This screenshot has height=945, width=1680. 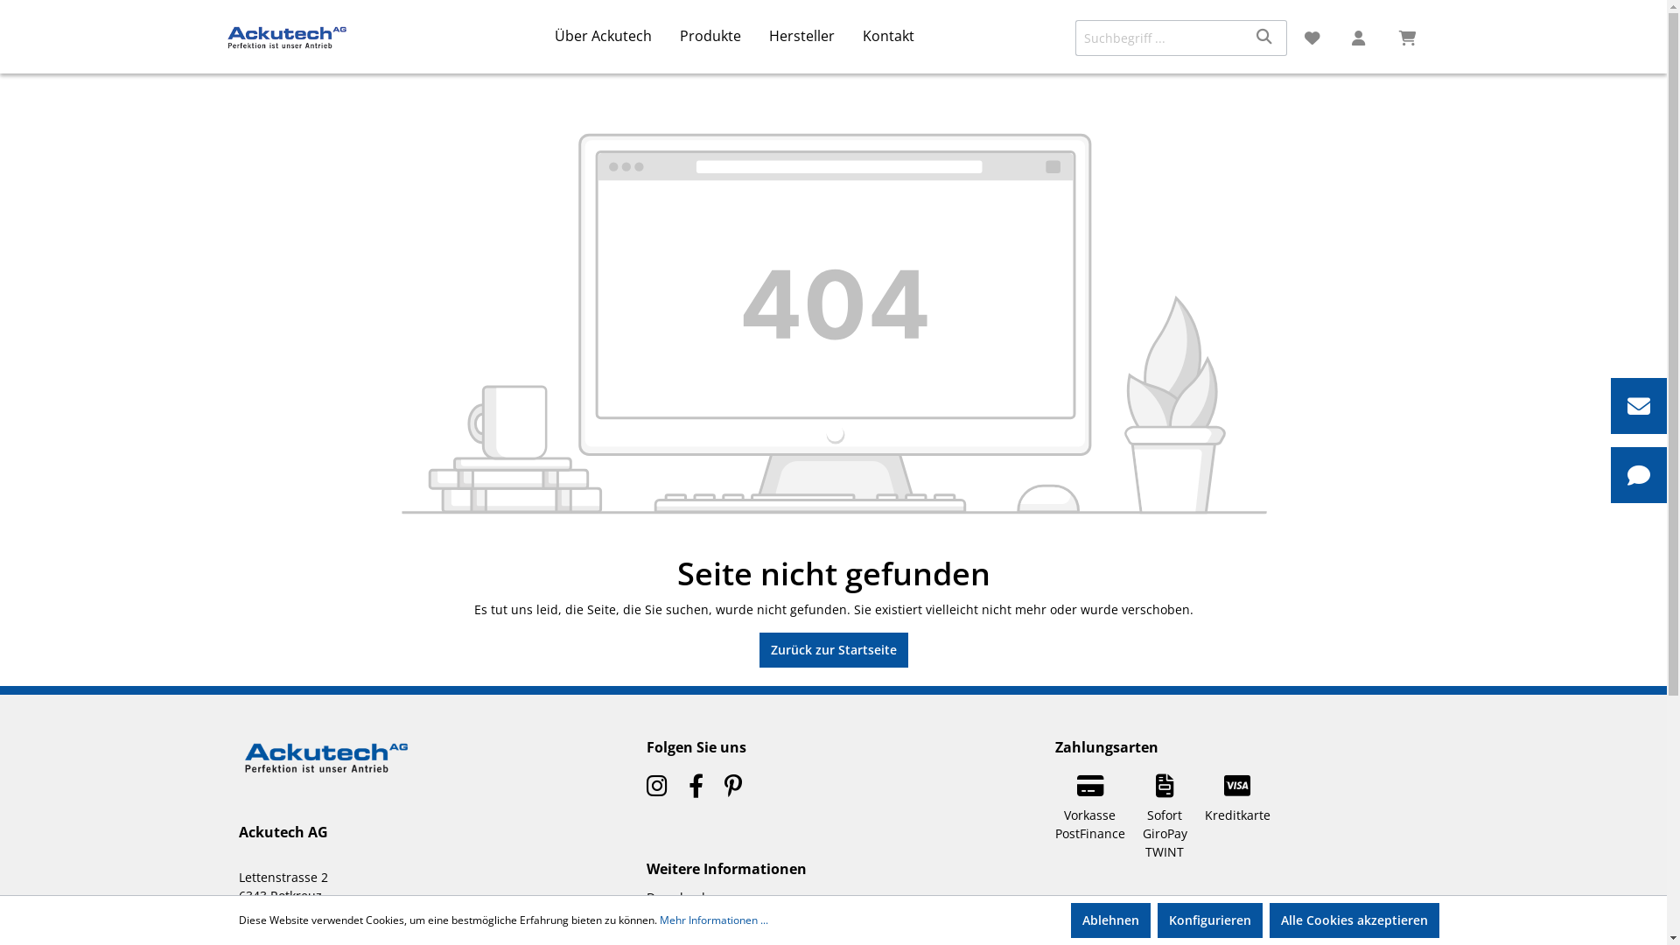 I want to click on Mehr Informationen ..., so click(x=714, y=920).